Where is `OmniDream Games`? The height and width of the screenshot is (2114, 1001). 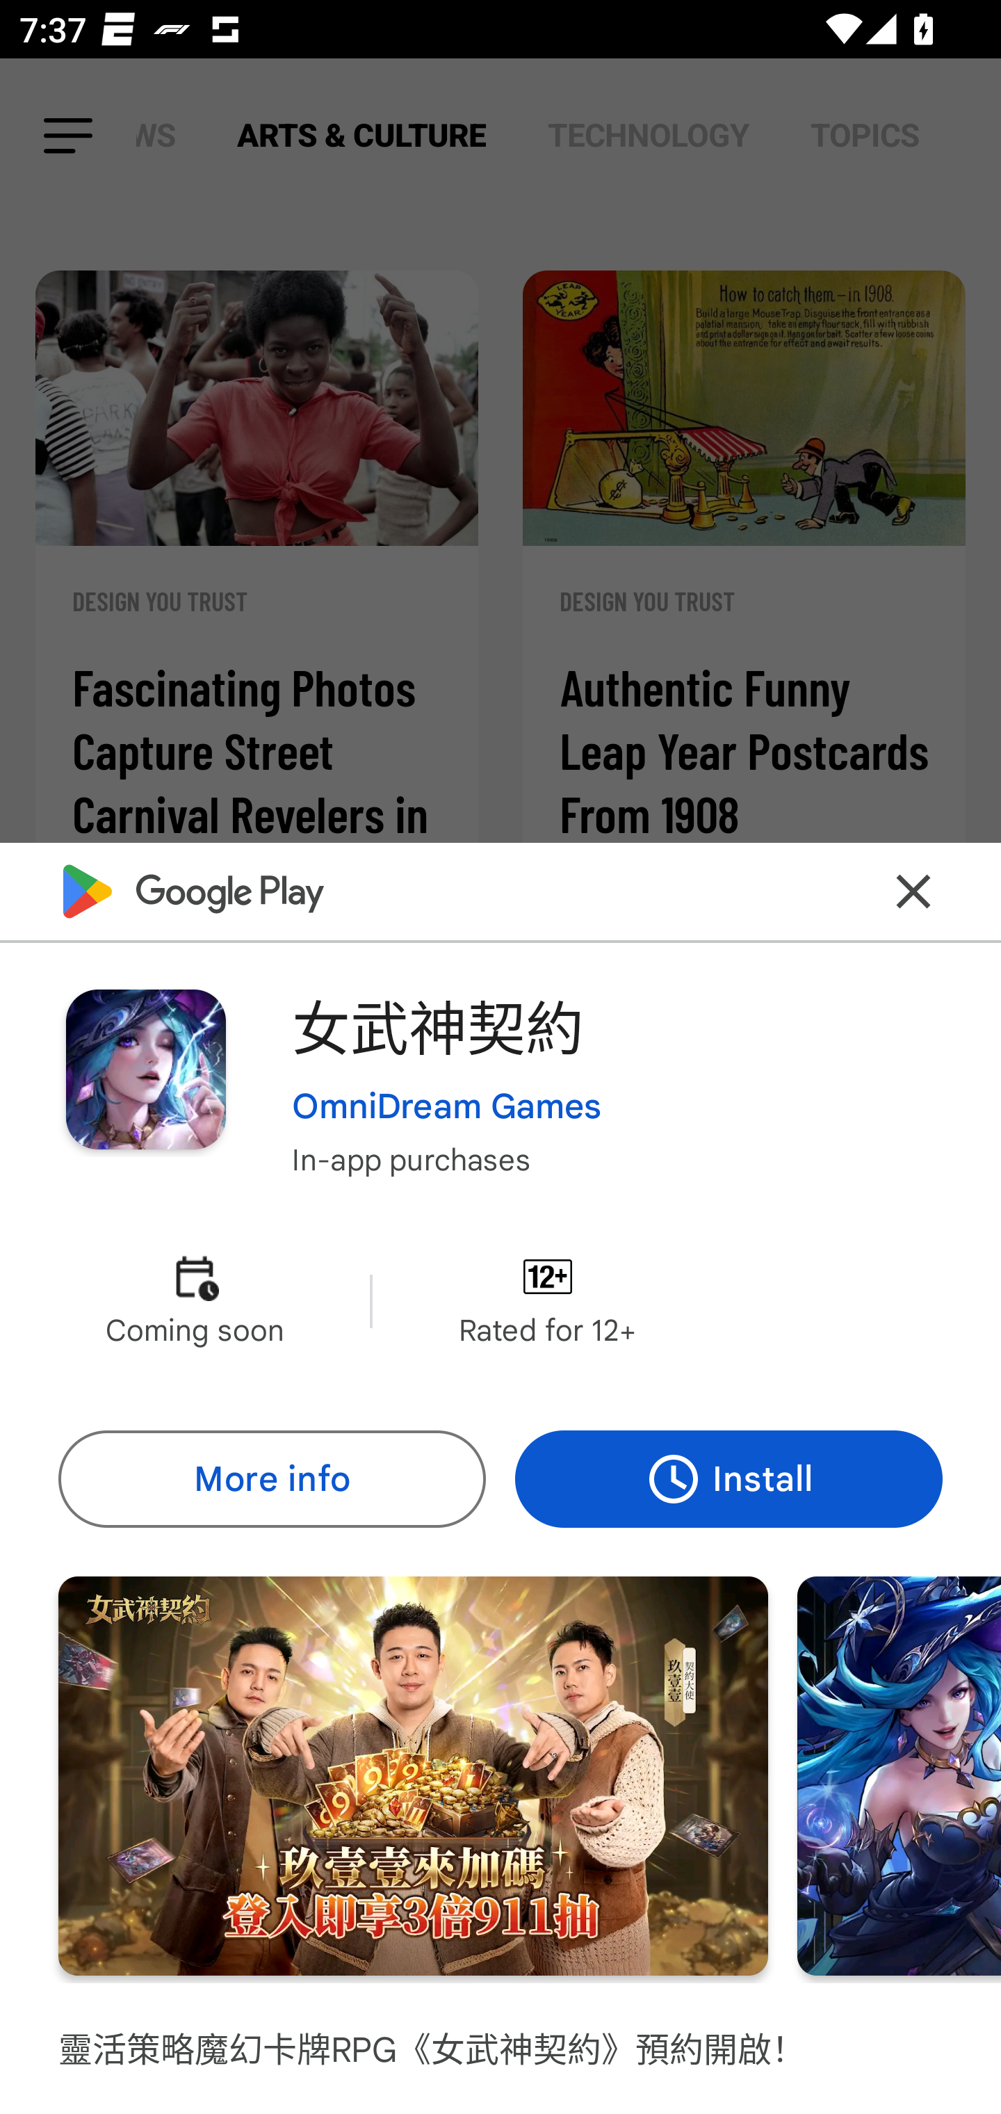
OmniDream Games is located at coordinates (446, 1106).